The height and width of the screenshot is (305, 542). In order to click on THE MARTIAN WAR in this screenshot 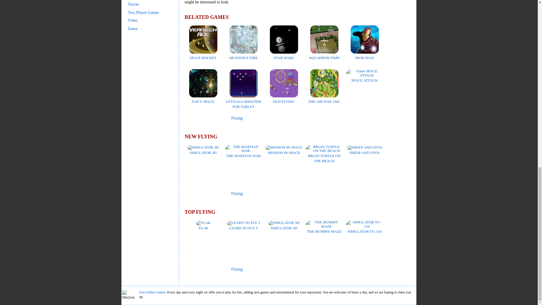, I will do `click(243, 153)`.